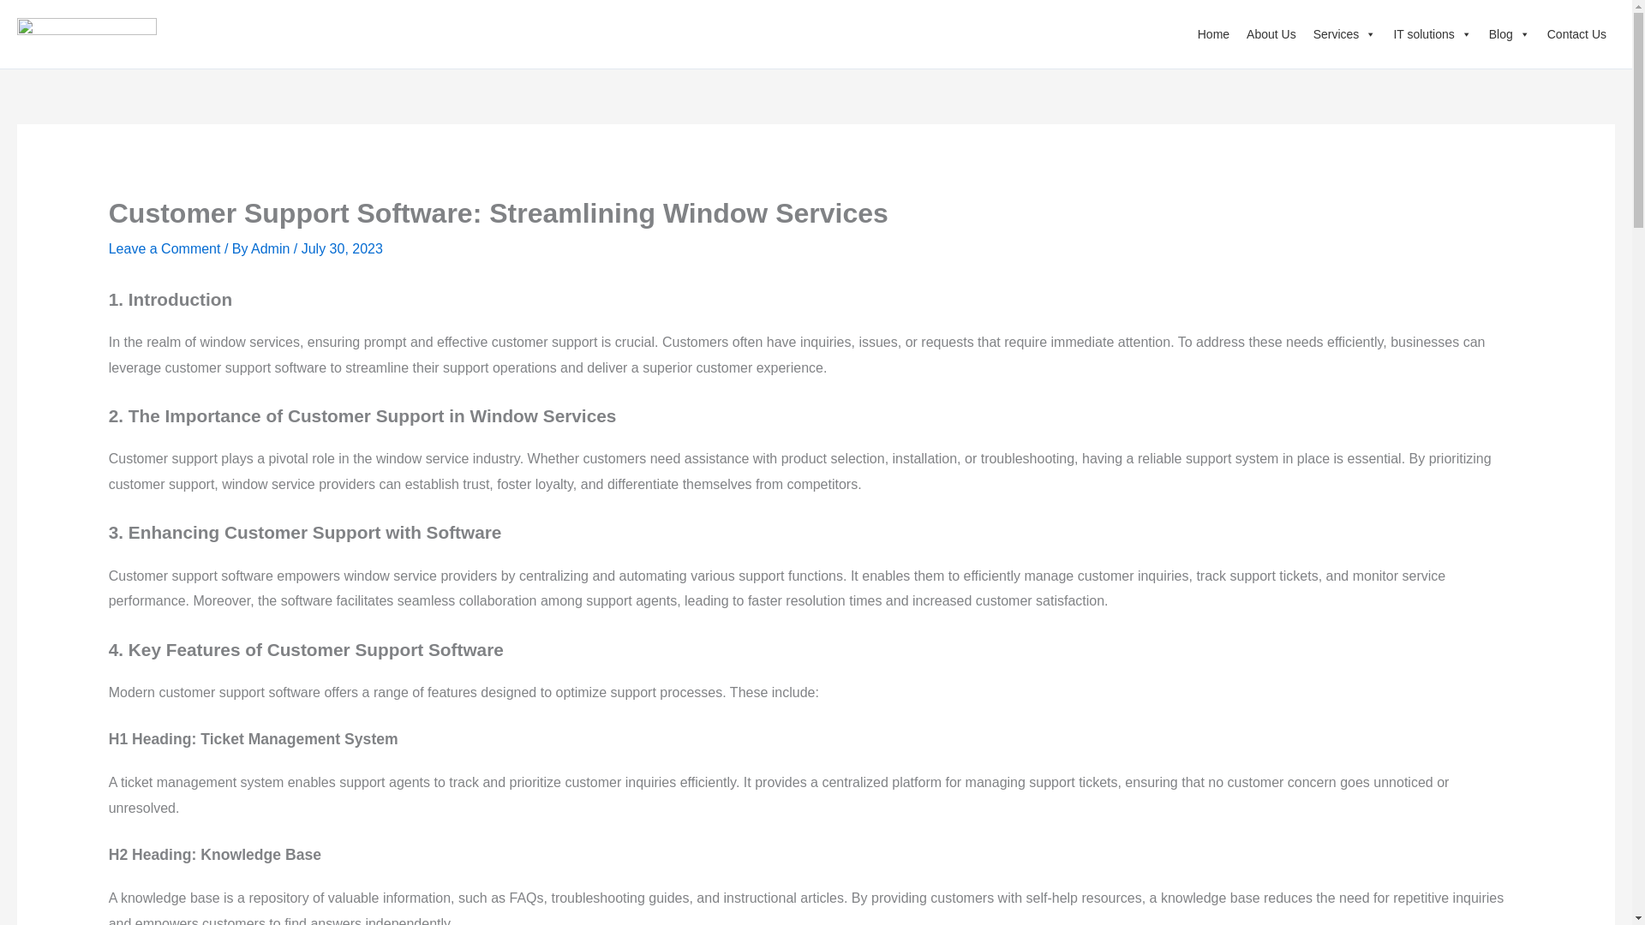  What do you see at coordinates (1576, 34) in the screenshot?
I see `Contact Us` at bounding box center [1576, 34].